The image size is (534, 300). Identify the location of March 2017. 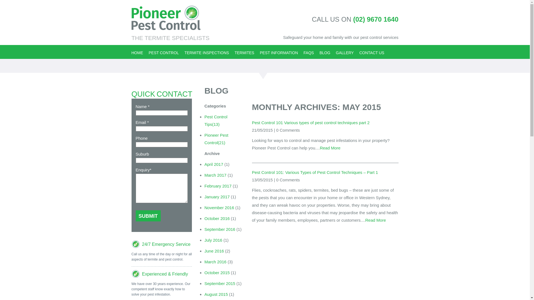
(215, 175).